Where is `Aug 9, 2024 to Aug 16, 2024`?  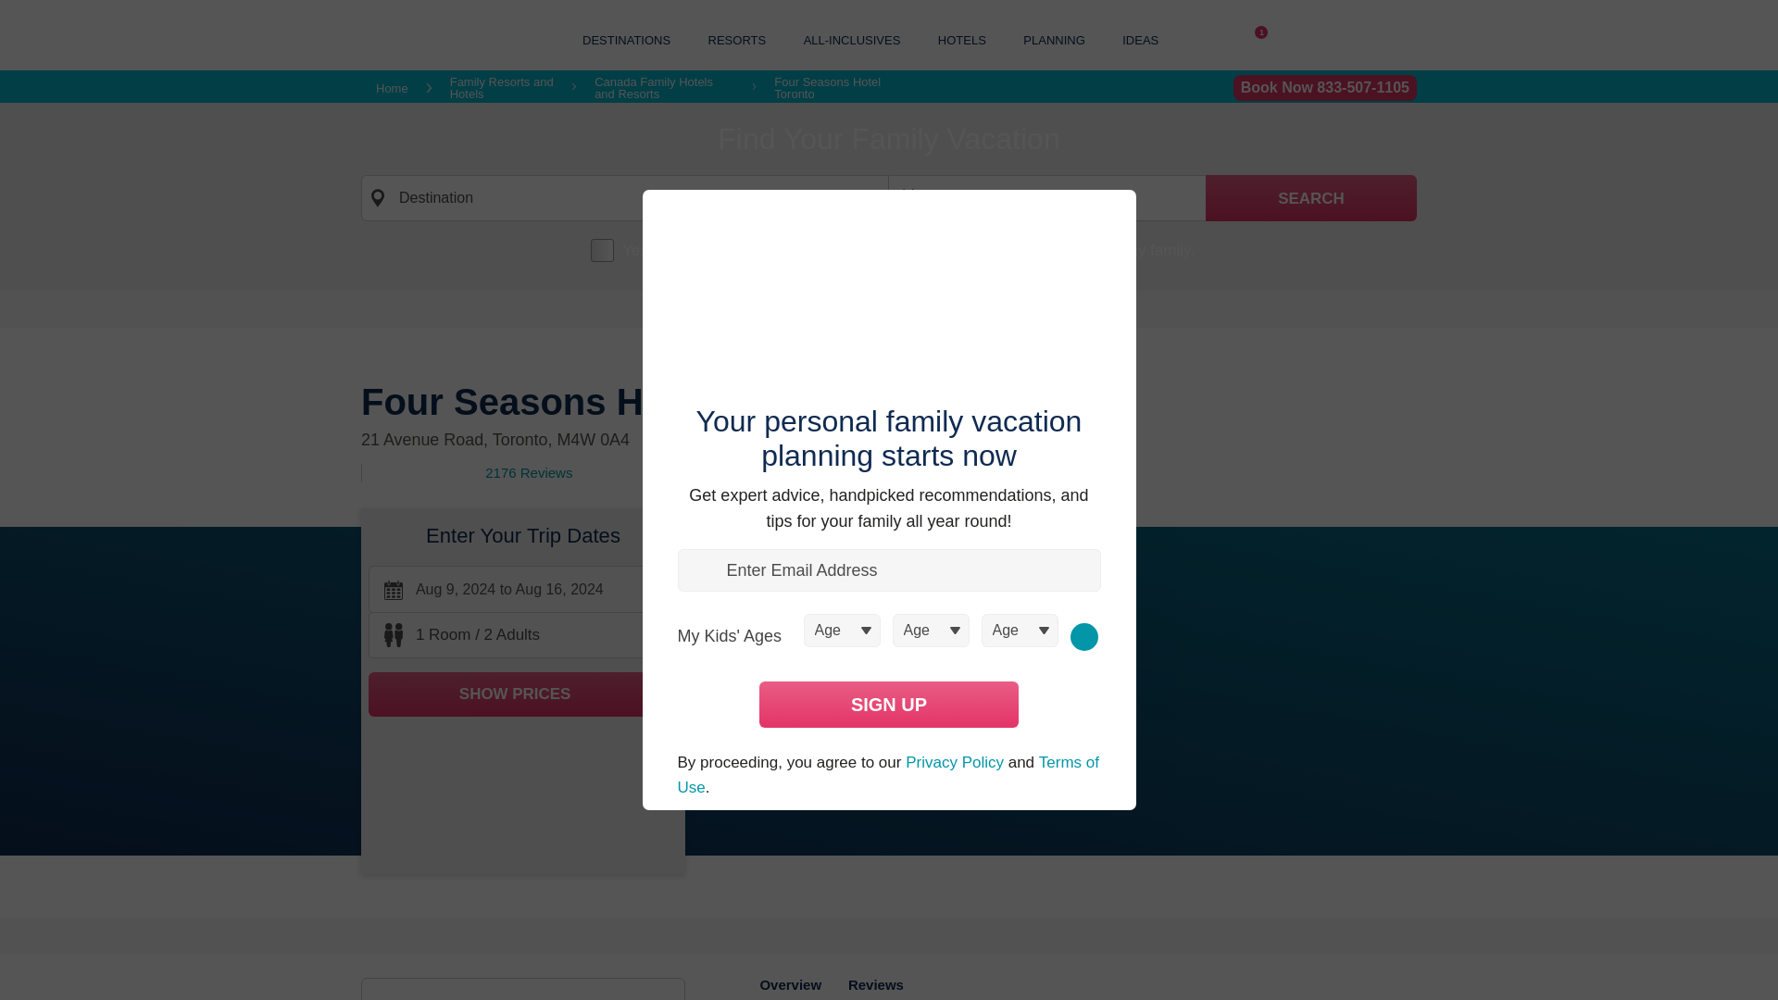 Aug 9, 2024 to Aug 16, 2024 is located at coordinates (1256, 40).